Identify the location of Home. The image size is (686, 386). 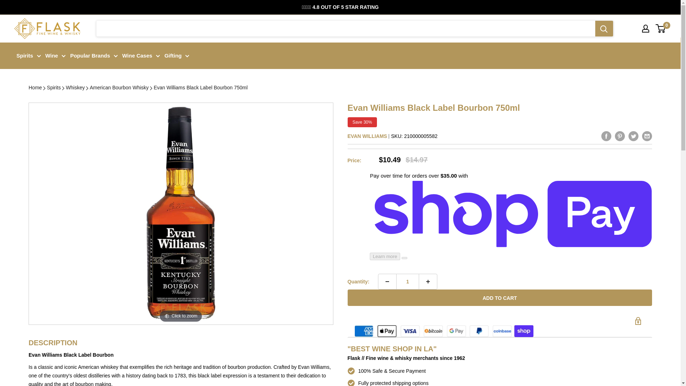
(35, 88).